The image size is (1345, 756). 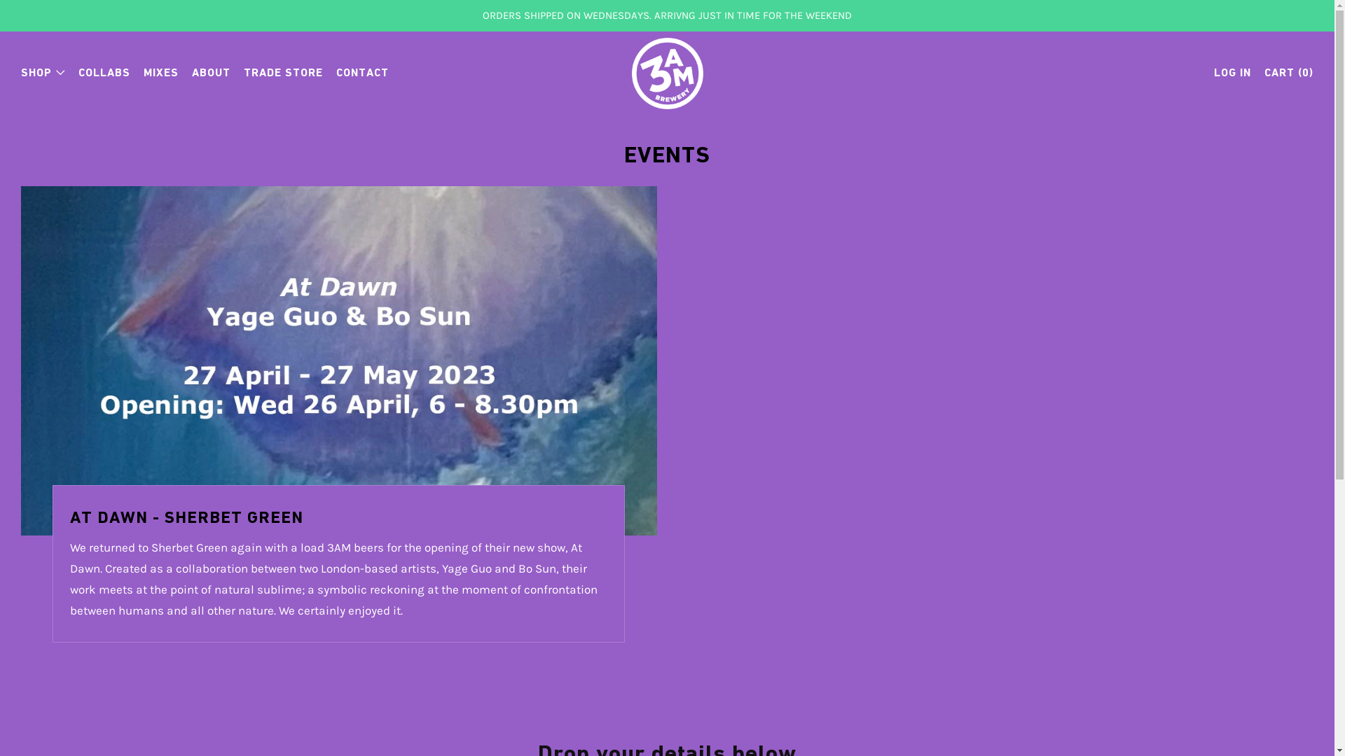 I want to click on AT DAWN - SHERBET GREEN, so click(x=339, y=518).